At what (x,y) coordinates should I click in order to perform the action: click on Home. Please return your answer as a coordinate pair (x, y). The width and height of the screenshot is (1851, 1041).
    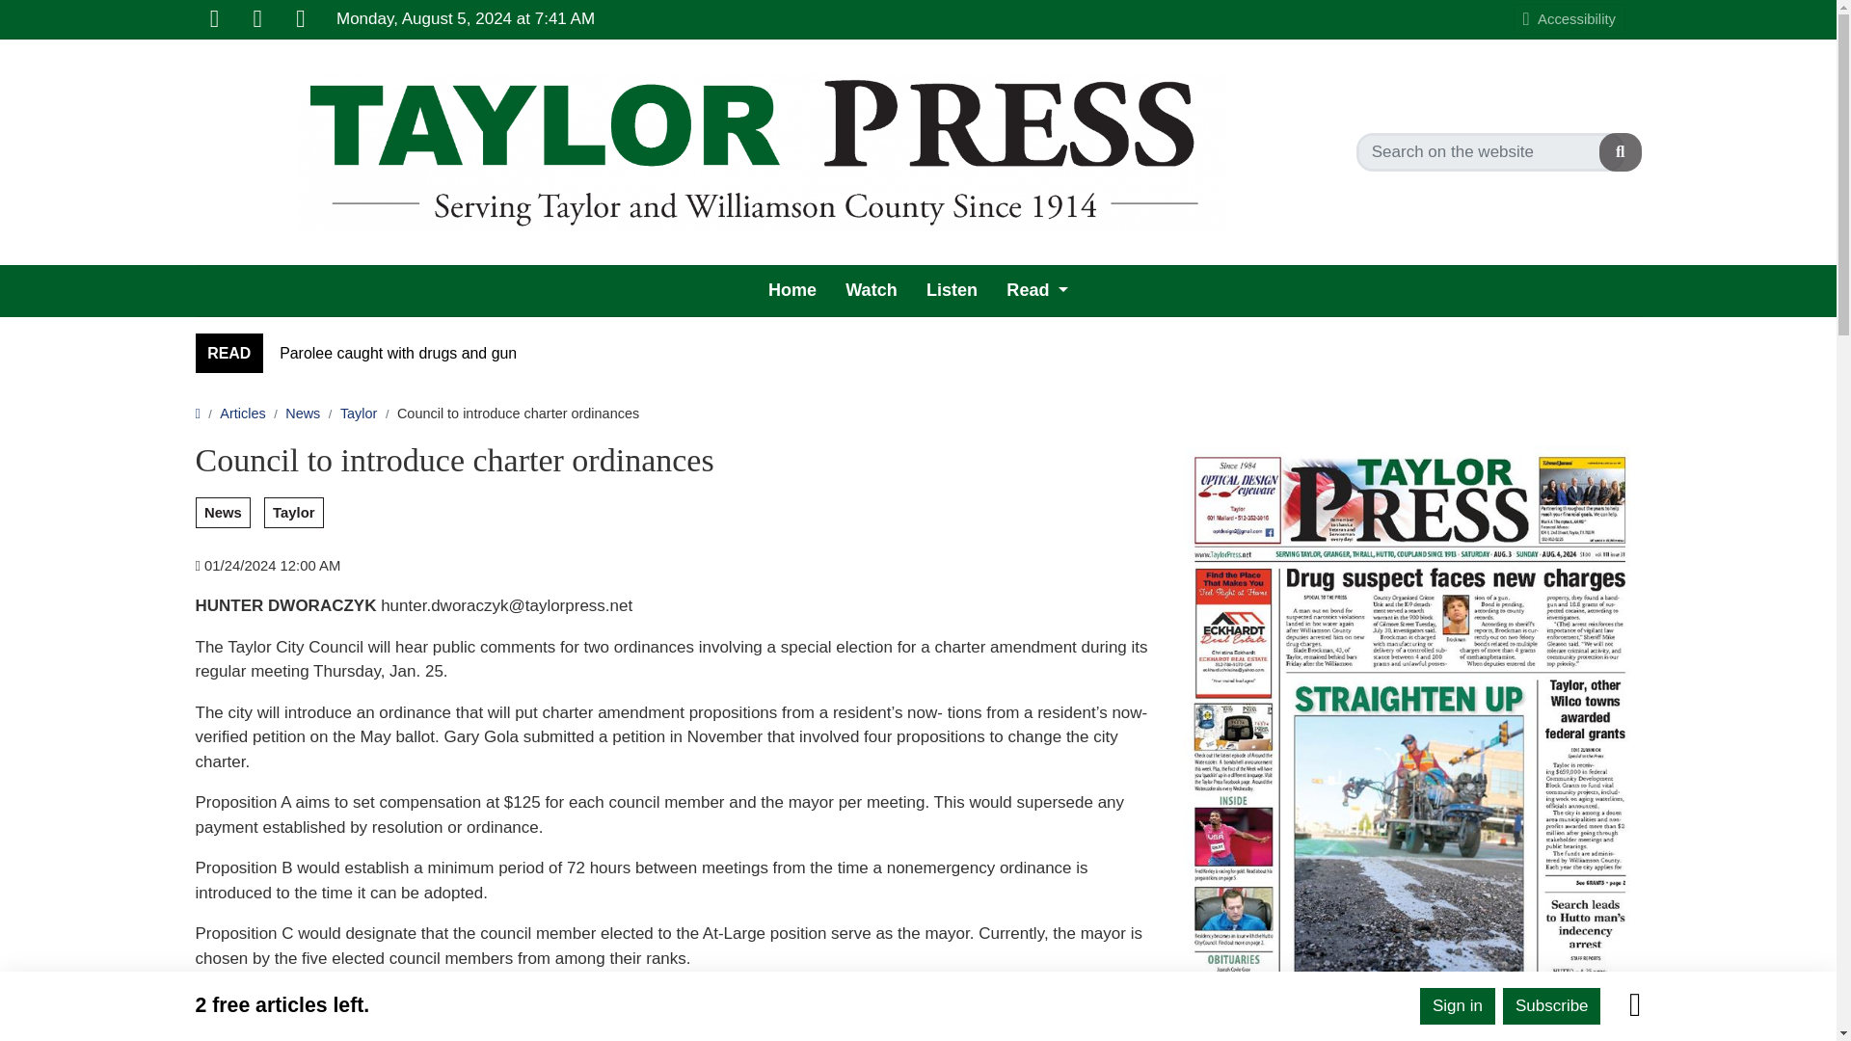
    Looking at the image, I should click on (792, 291).